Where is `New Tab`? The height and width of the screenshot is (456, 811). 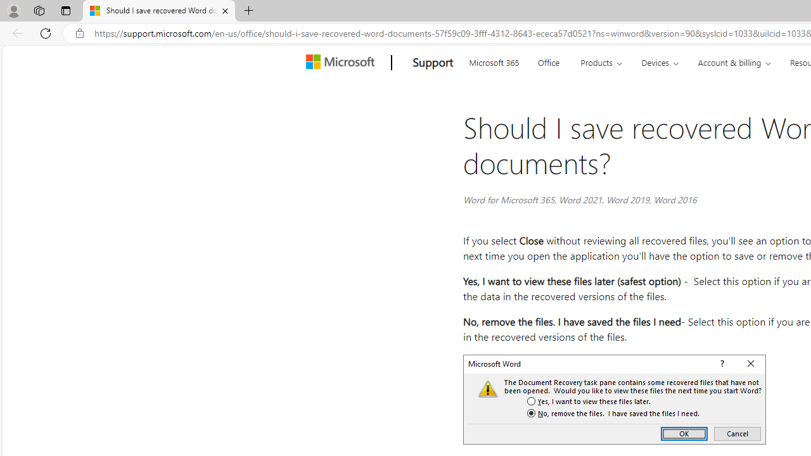 New Tab is located at coordinates (248, 11).